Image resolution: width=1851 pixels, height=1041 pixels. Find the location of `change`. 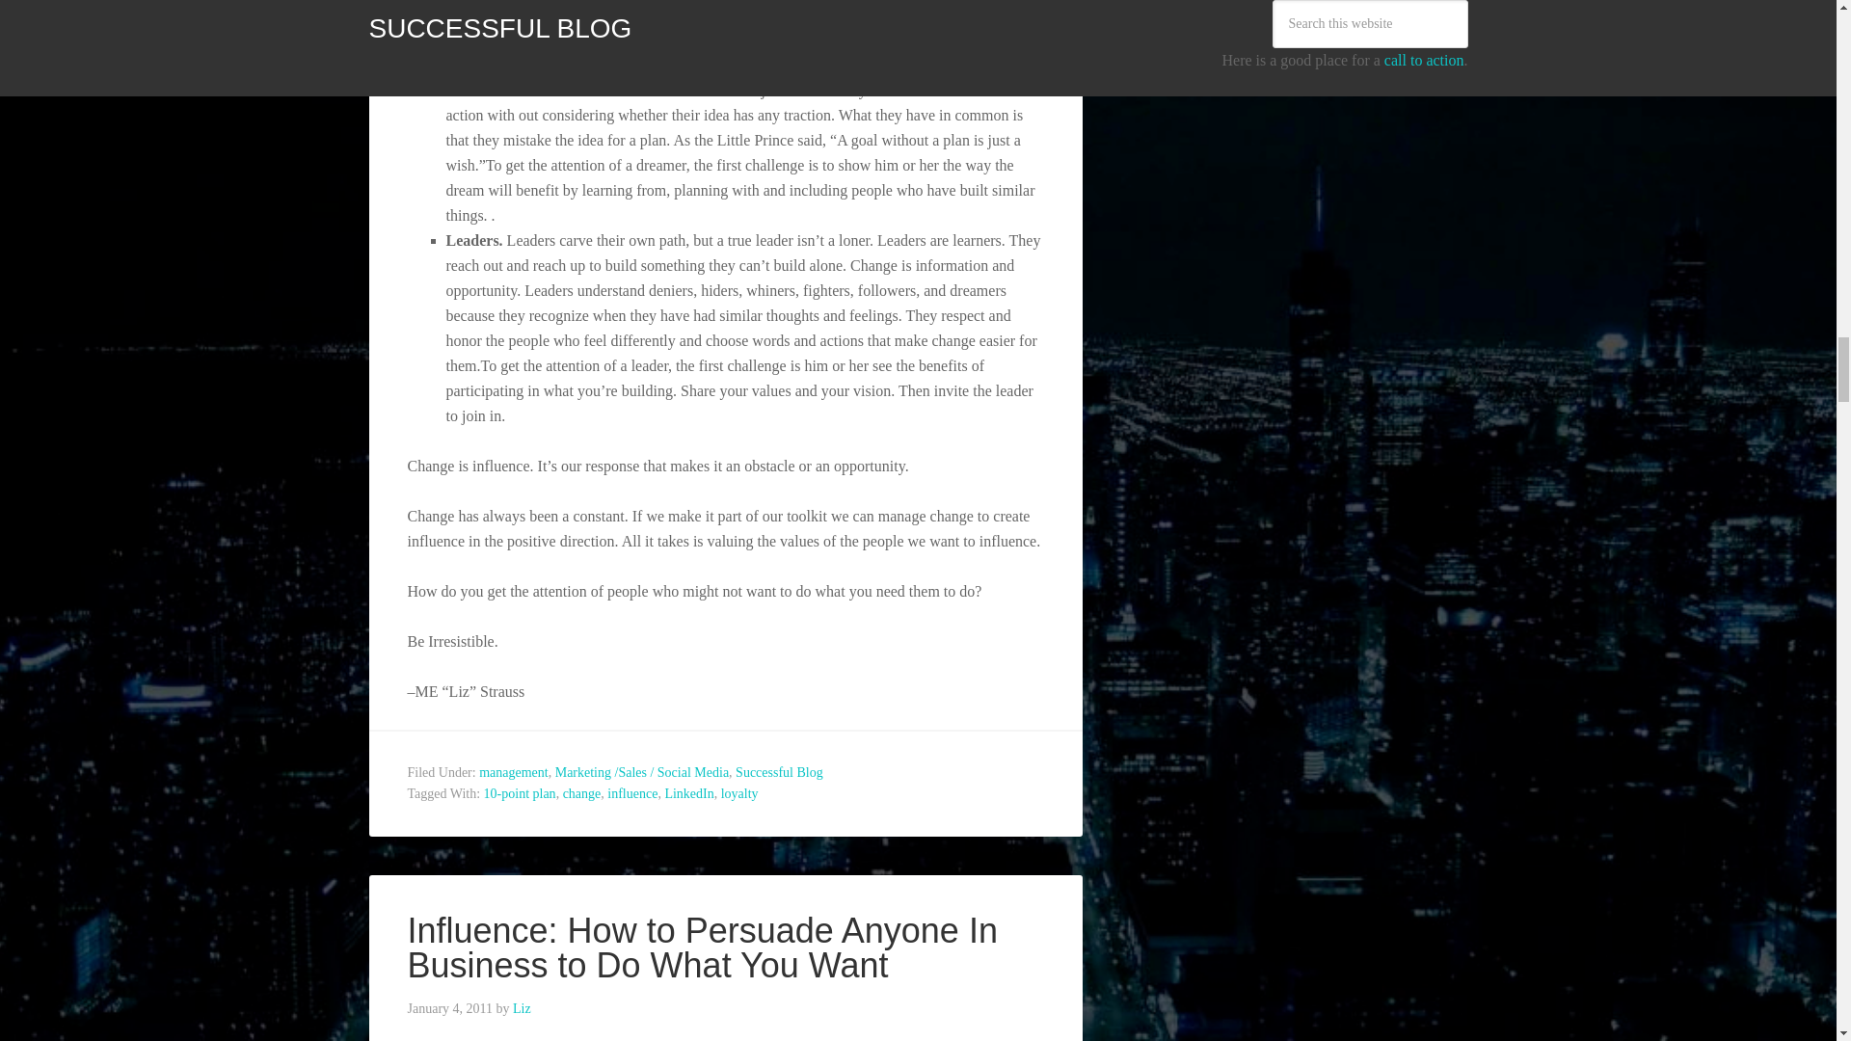

change is located at coordinates (582, 793).